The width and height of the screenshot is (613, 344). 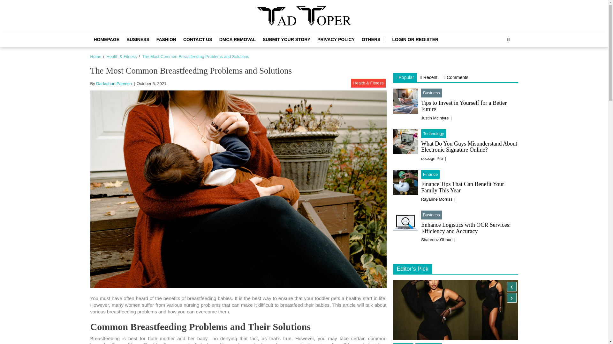 I want to click on FASHION, so click(x=166, y=39).